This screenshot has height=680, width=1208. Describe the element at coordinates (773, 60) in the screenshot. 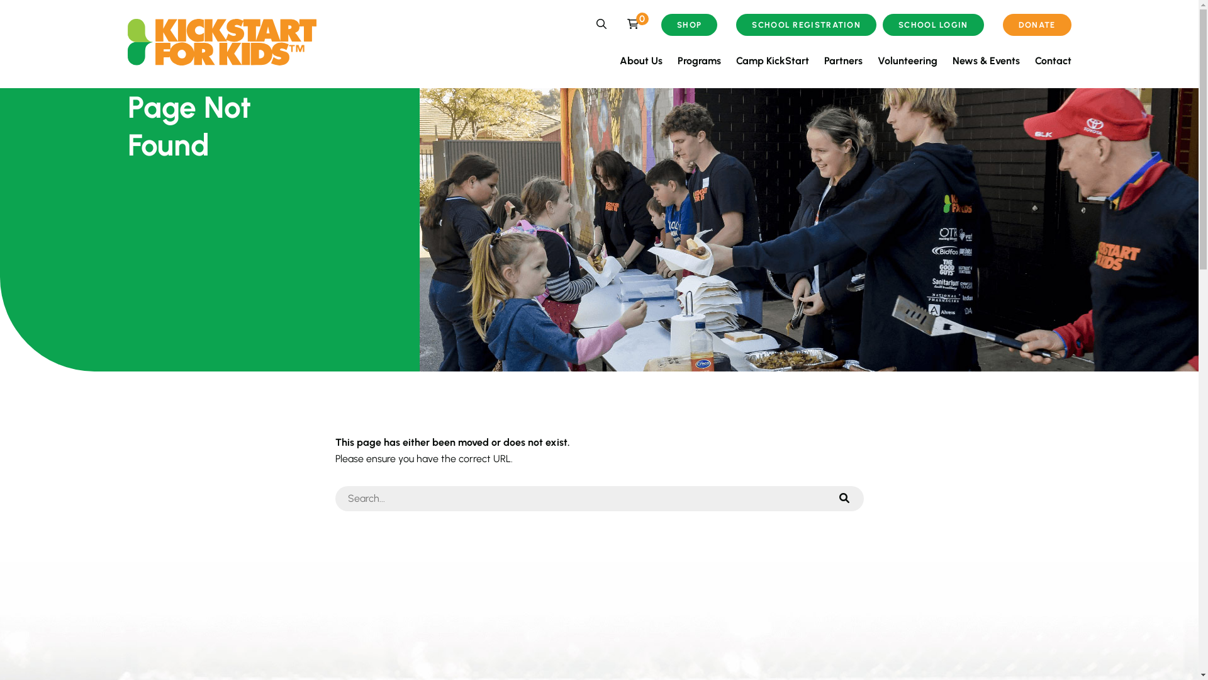

I see `Camp KickStart` at that location.